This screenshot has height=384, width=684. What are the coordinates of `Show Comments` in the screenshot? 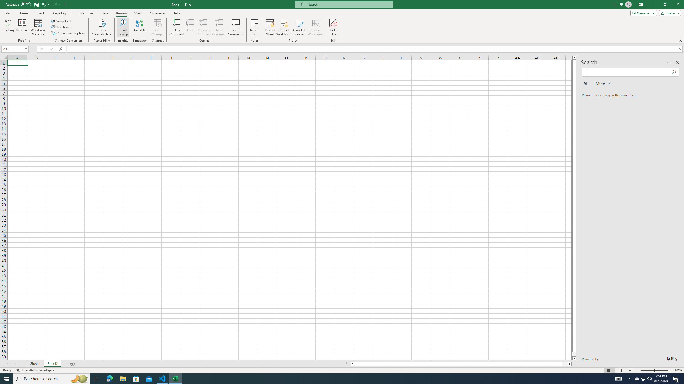 It's located at (235, 27).